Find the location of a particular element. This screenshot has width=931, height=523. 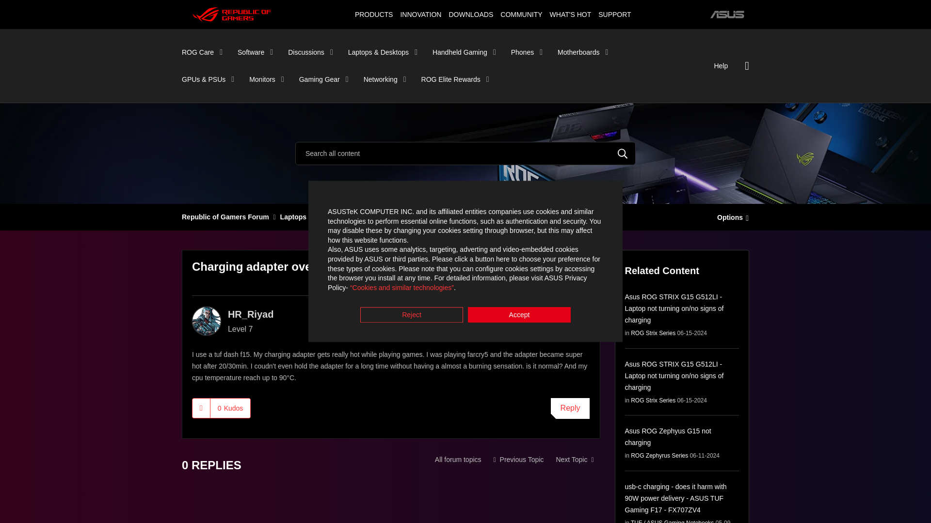

Click here to give kudos to this post. is located at coordinates (201, 408).